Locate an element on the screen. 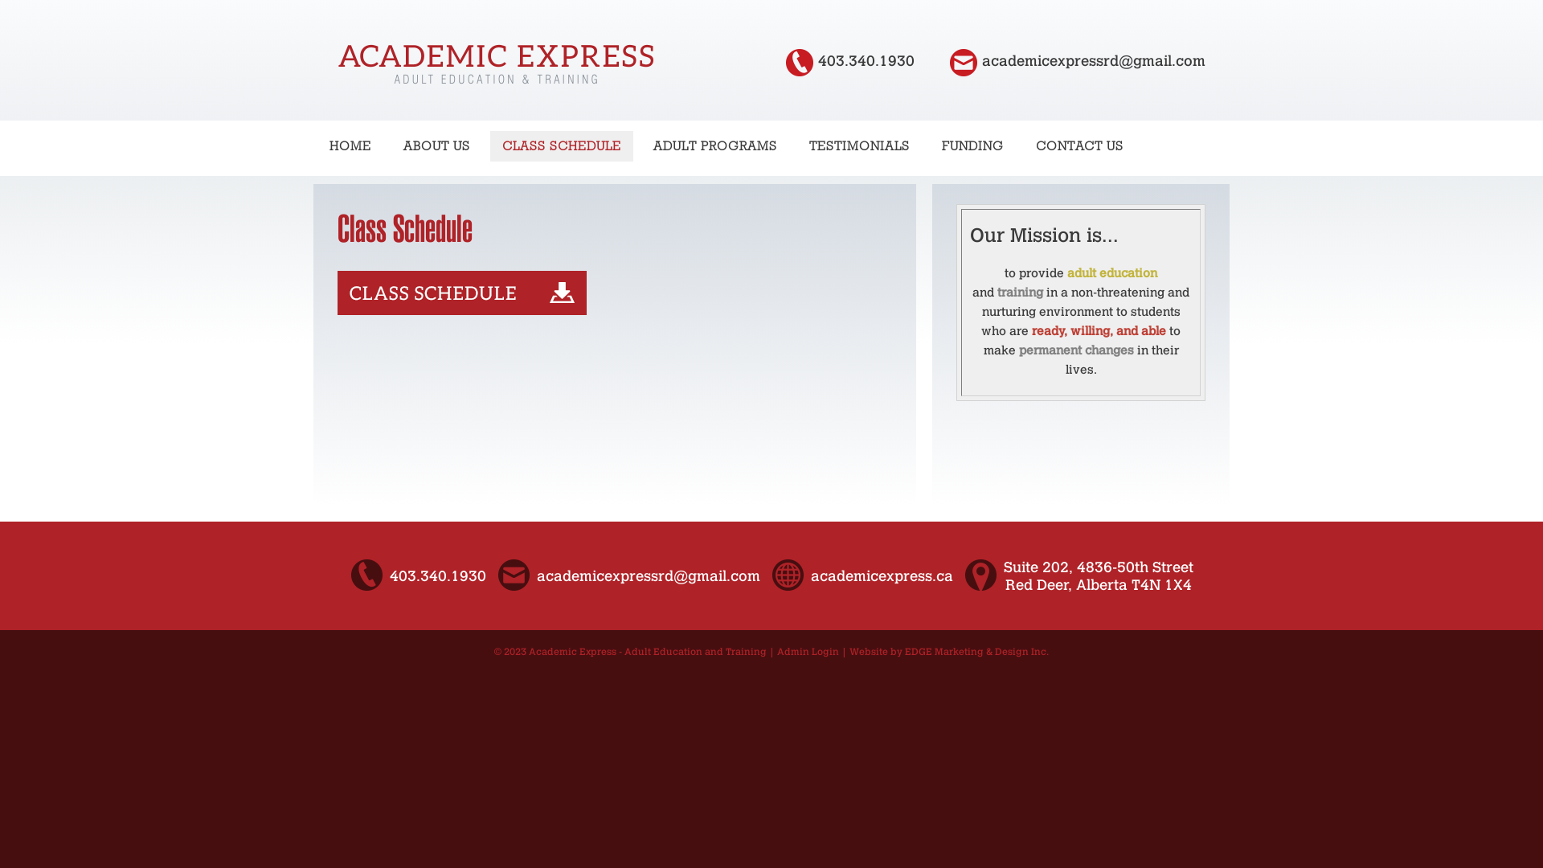 Image resolution: width=1543 pixels, height=868 pixels.   is located at coordinates (966, 61).